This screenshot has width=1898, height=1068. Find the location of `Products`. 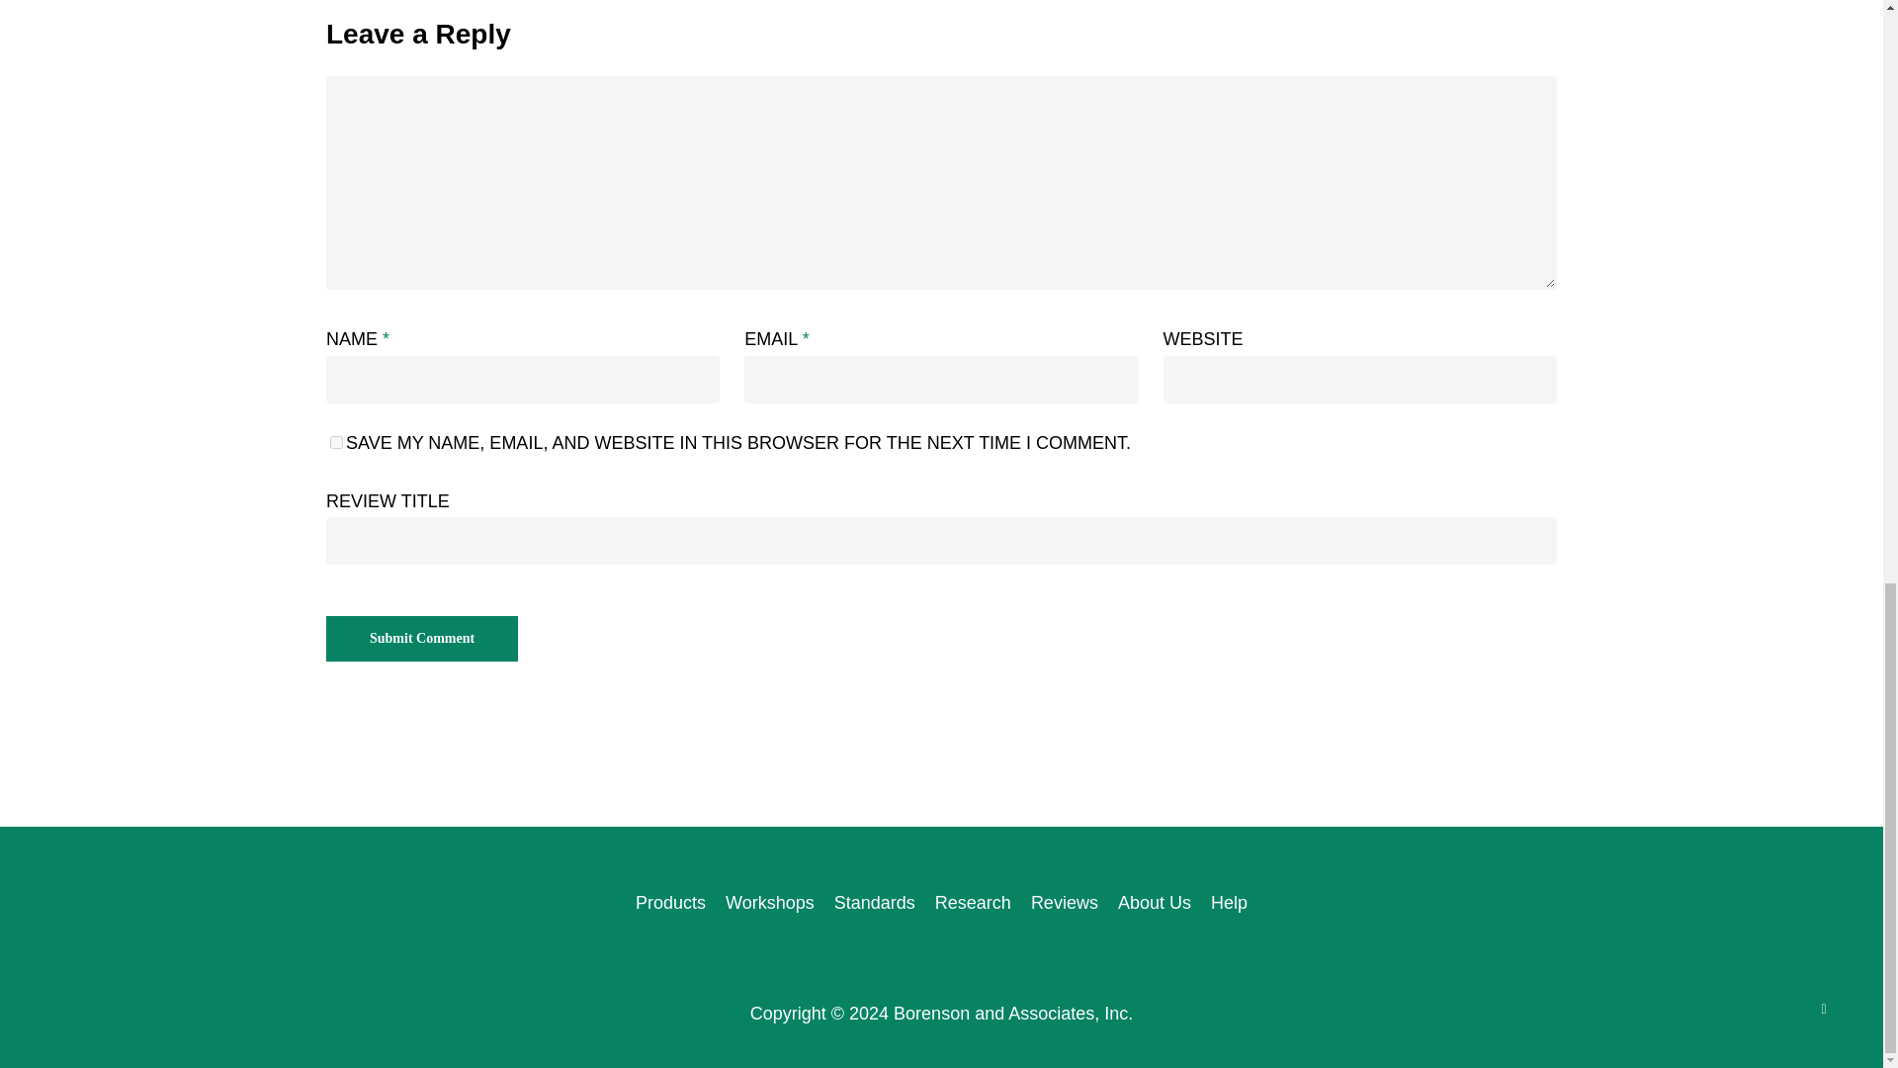

Products is located at coordinates (670, 903).